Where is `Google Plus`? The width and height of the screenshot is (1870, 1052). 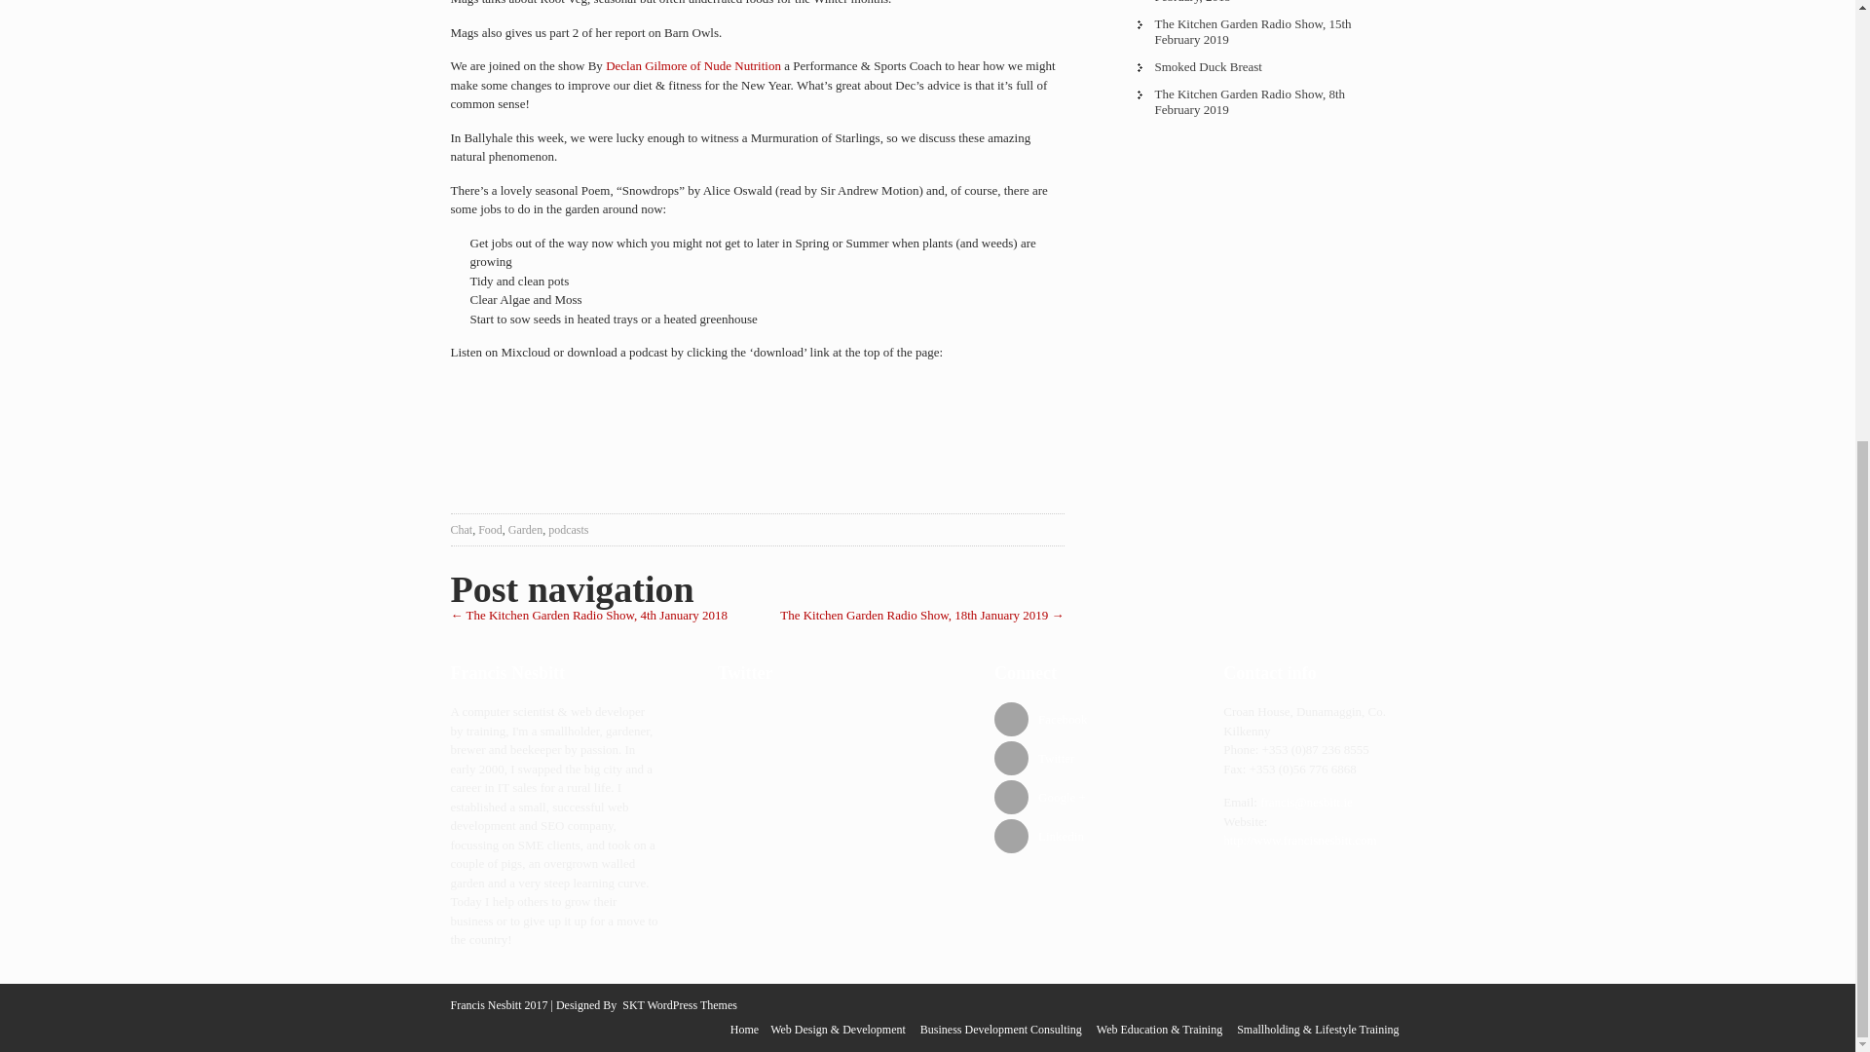 Google Plus is located at coordinates (1079, 797).